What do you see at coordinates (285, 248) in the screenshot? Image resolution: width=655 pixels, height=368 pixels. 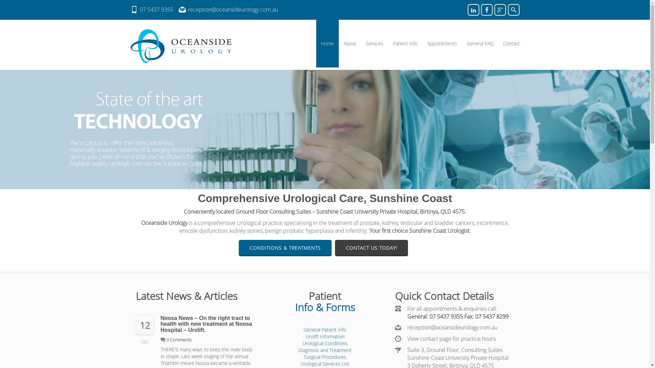 I see `CONDITIONS & TREATMENTS` at bounding box center [285, 248].